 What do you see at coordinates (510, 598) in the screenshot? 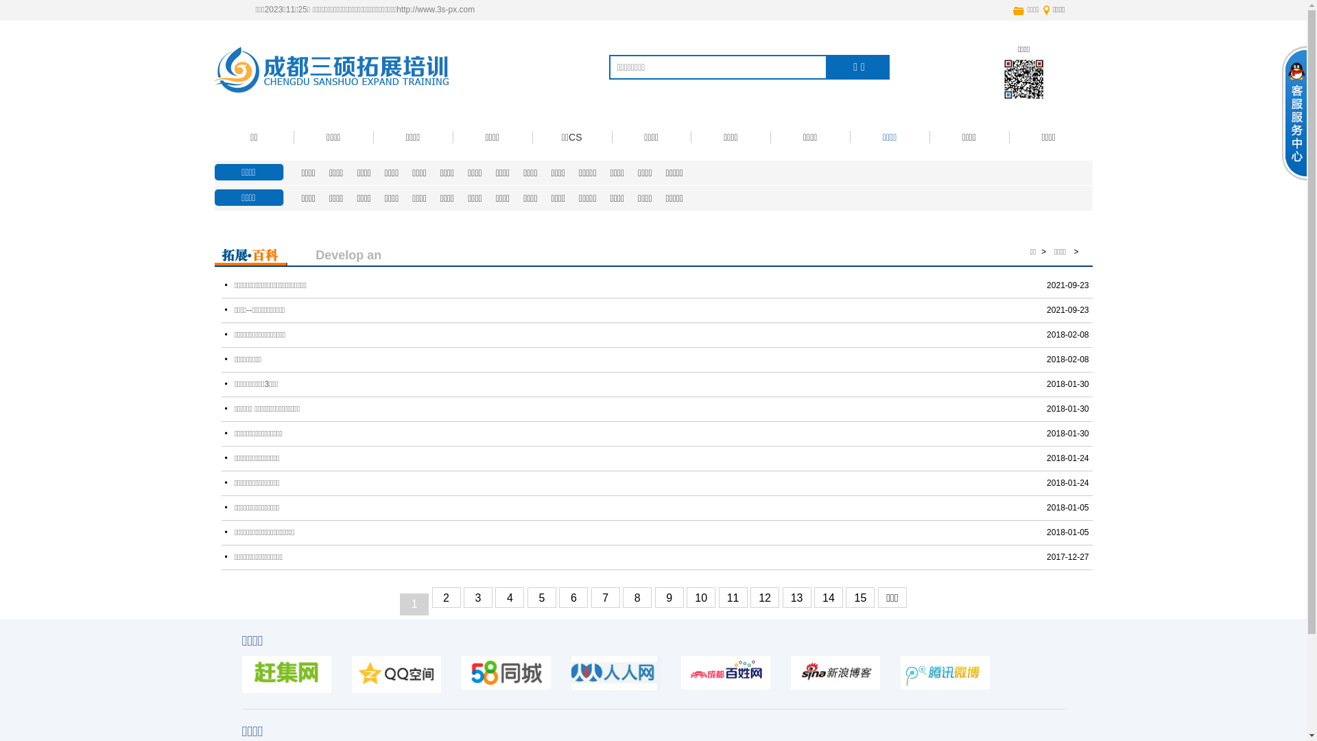
I see `4` at bounding box center [510, 598].